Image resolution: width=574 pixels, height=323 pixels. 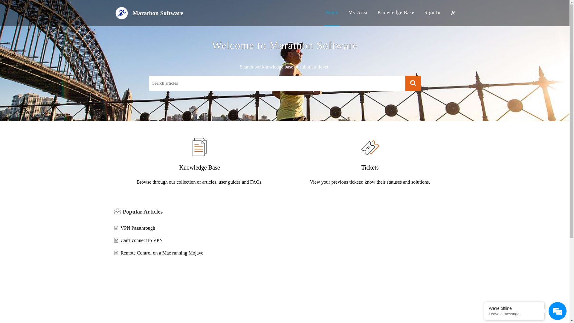 I want to click on Can't connect to VPN, so click(x=142, y=240).